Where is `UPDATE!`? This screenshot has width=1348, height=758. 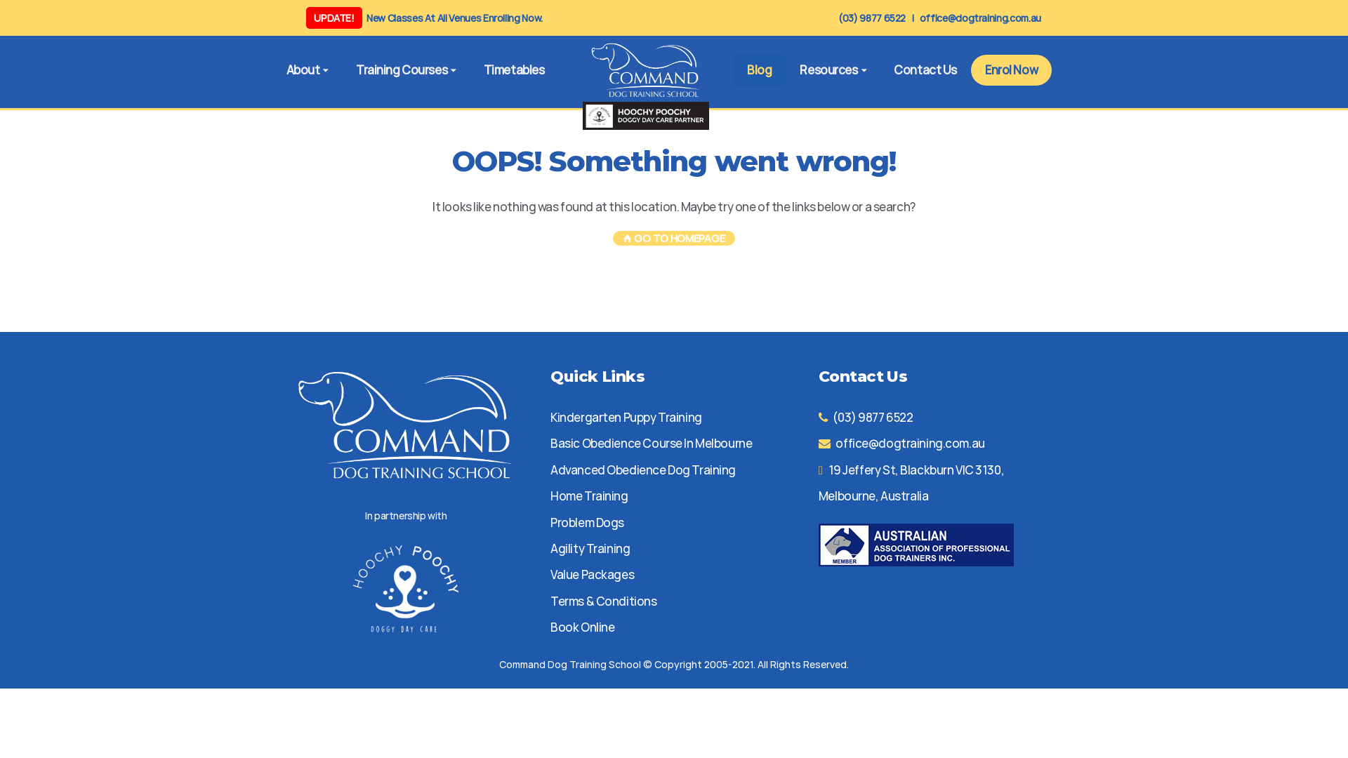
UPDATE! is located at coordinates (334, 18).